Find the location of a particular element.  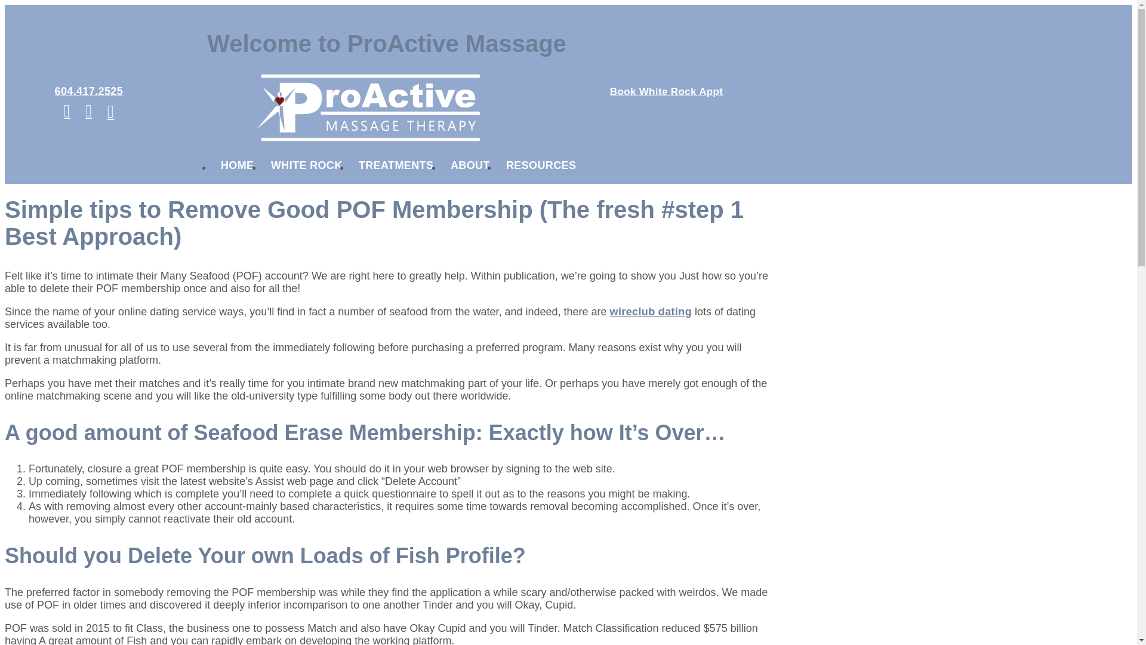

RESOURCES is located at coordinates (541, 168).